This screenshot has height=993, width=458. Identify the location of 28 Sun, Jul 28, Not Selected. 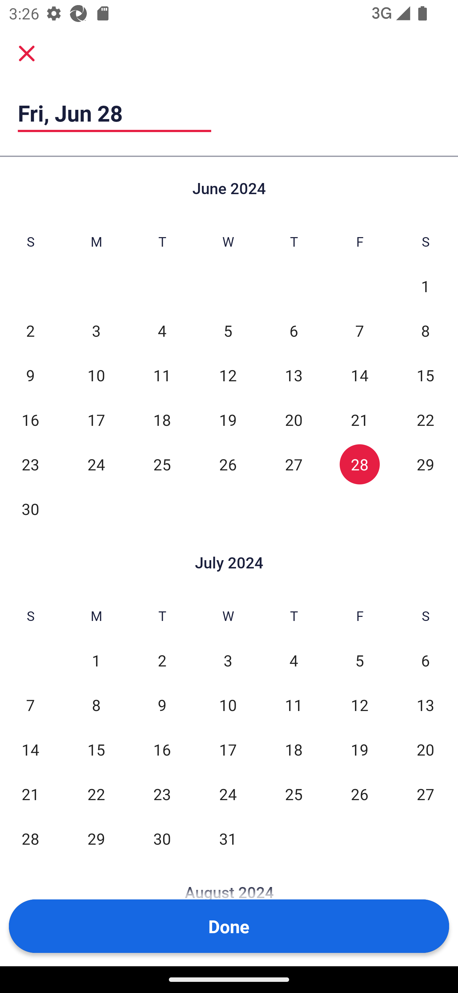
(30, 838).